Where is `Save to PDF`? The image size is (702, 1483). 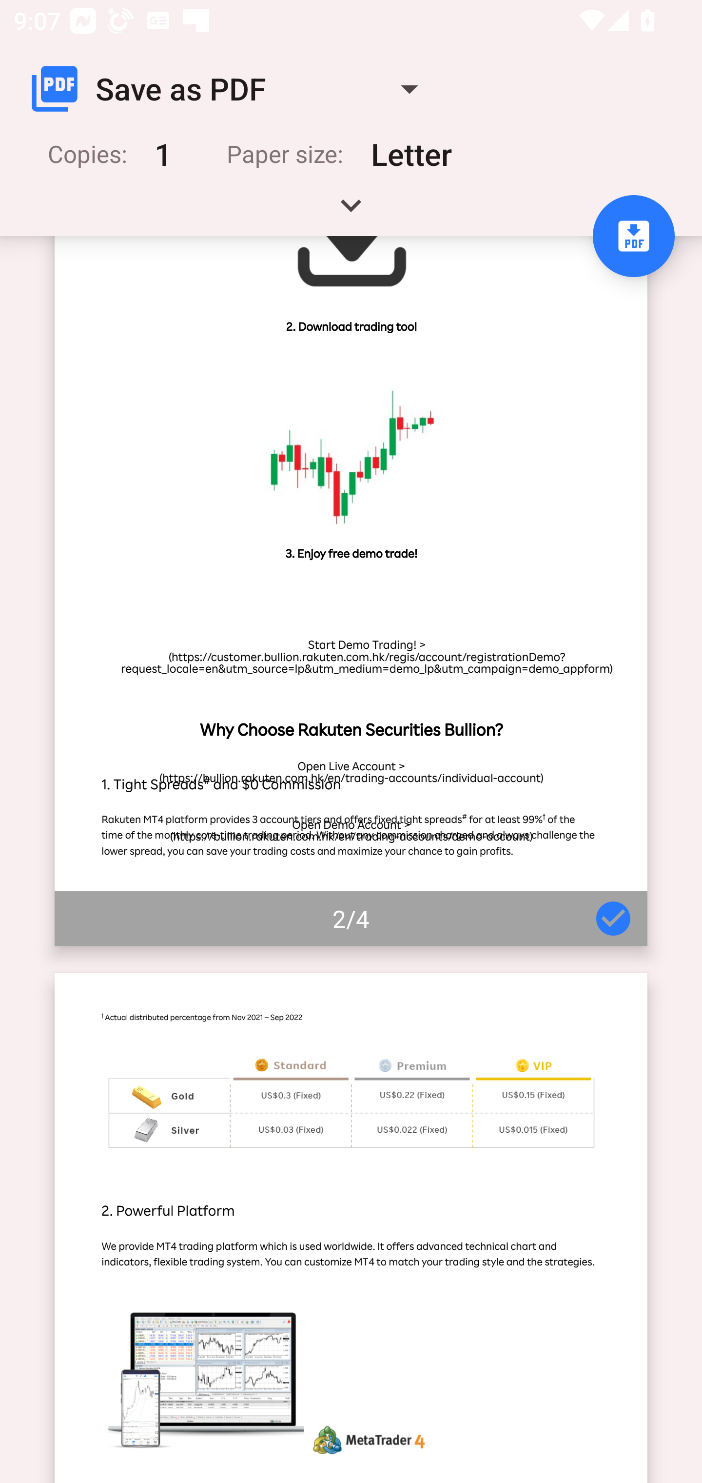 Save to PDF is located at coordinates (633, 236).